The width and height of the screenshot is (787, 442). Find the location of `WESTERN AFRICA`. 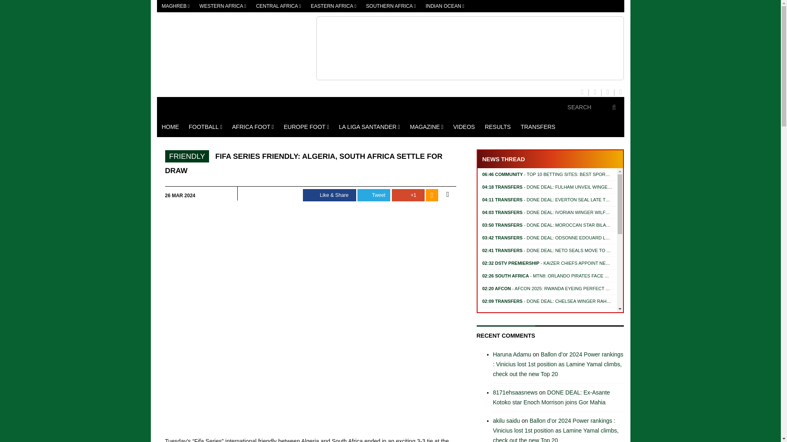

WESTERN AFRICA is located at coordinates (223, 6).